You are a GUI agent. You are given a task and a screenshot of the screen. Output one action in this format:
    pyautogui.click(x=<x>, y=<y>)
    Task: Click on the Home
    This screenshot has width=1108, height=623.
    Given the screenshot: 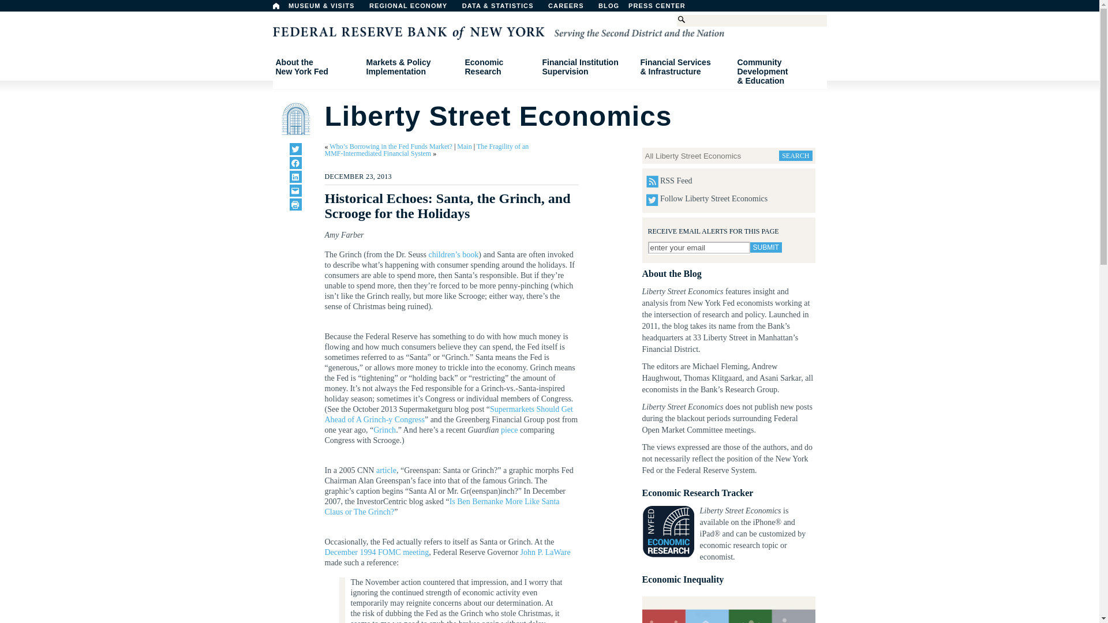 What is the action you would take?
    pyautogui.click(x=276, y=6)
    